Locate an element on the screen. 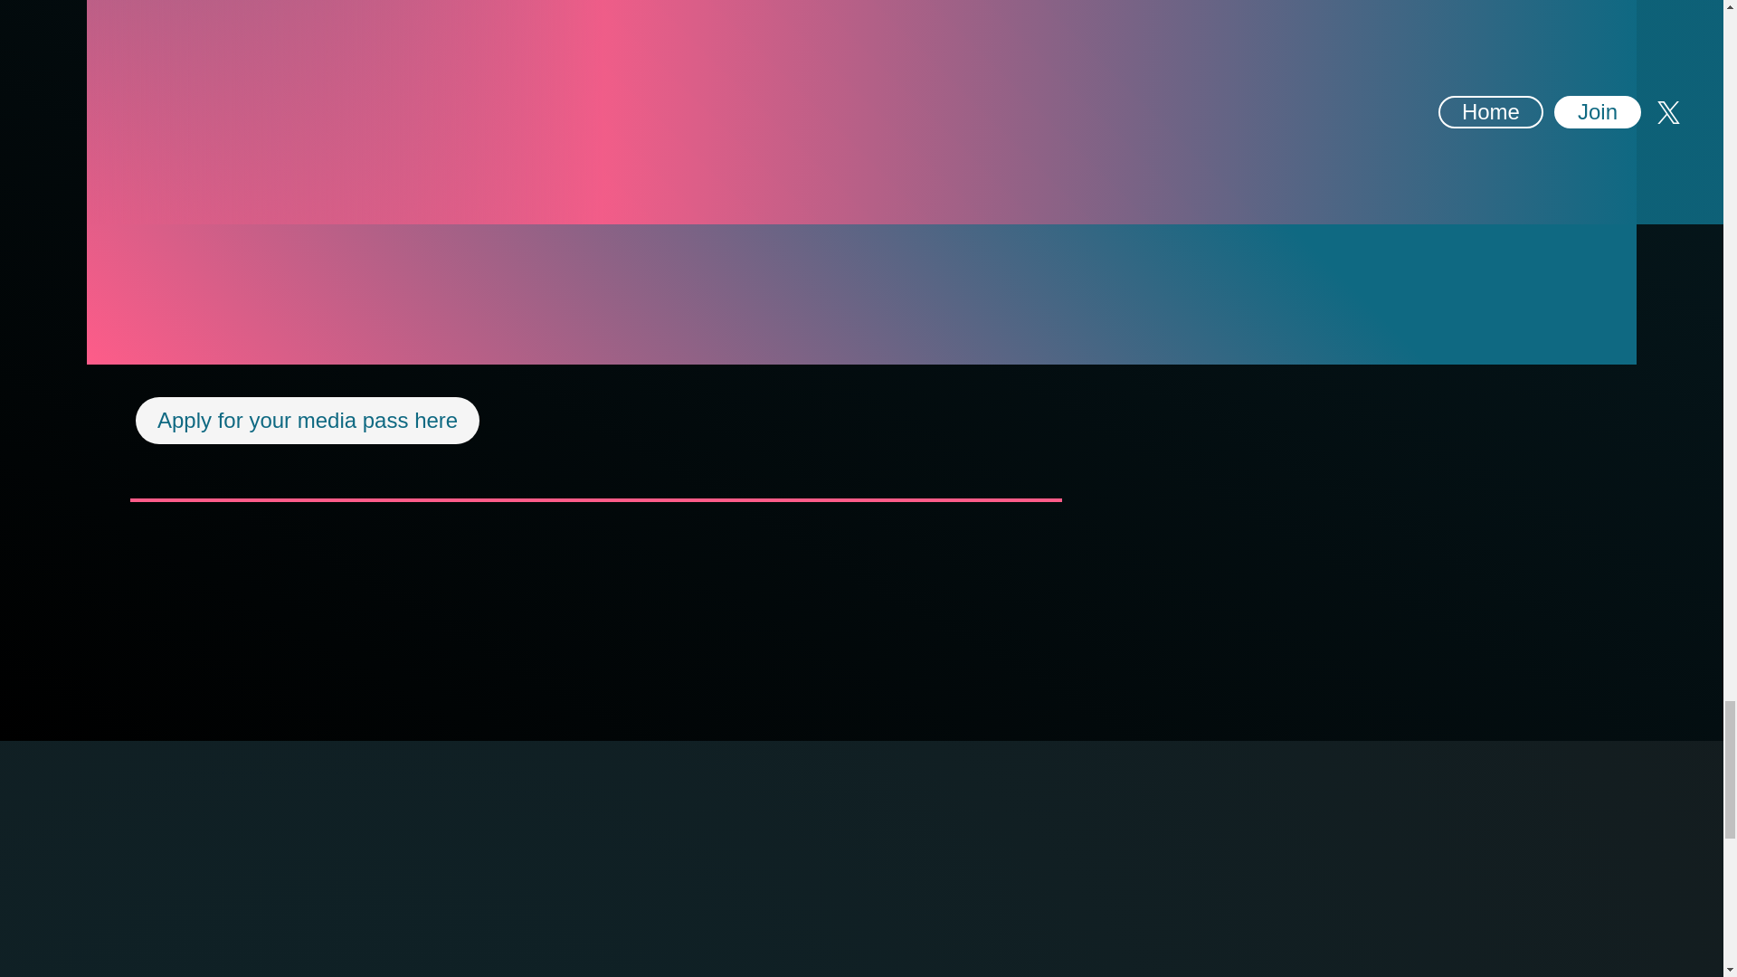 The width and height of the screenshot is (1737, 977). Apply for your media pass here is located at coordinates (307, 420).